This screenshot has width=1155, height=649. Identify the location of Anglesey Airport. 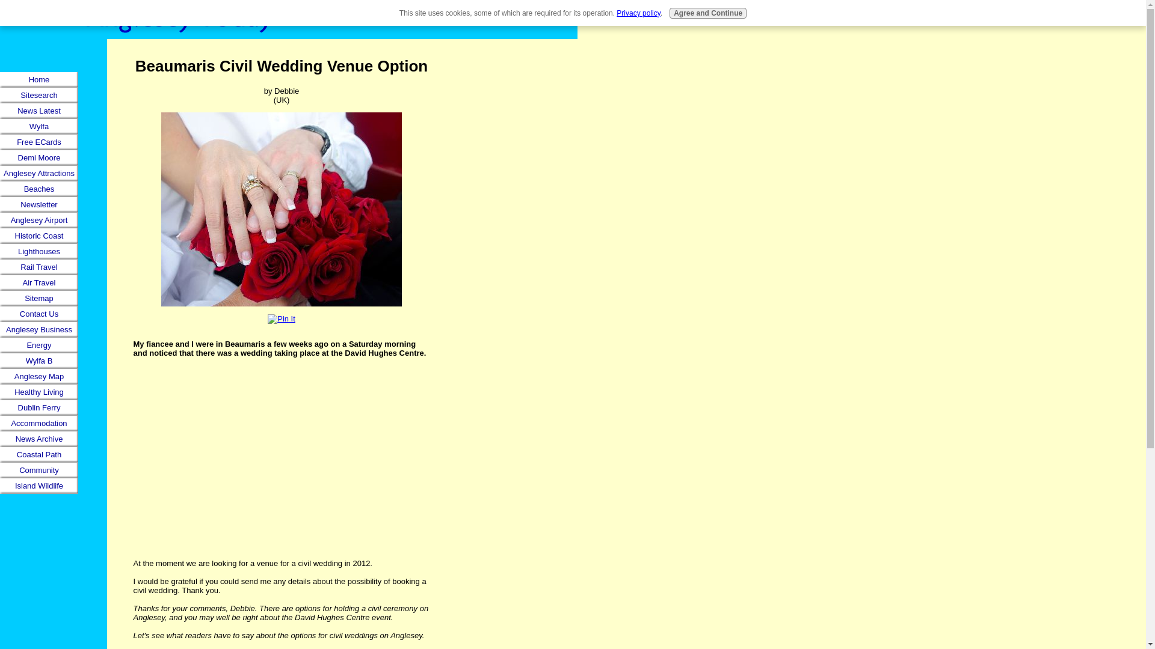
(39, 221).